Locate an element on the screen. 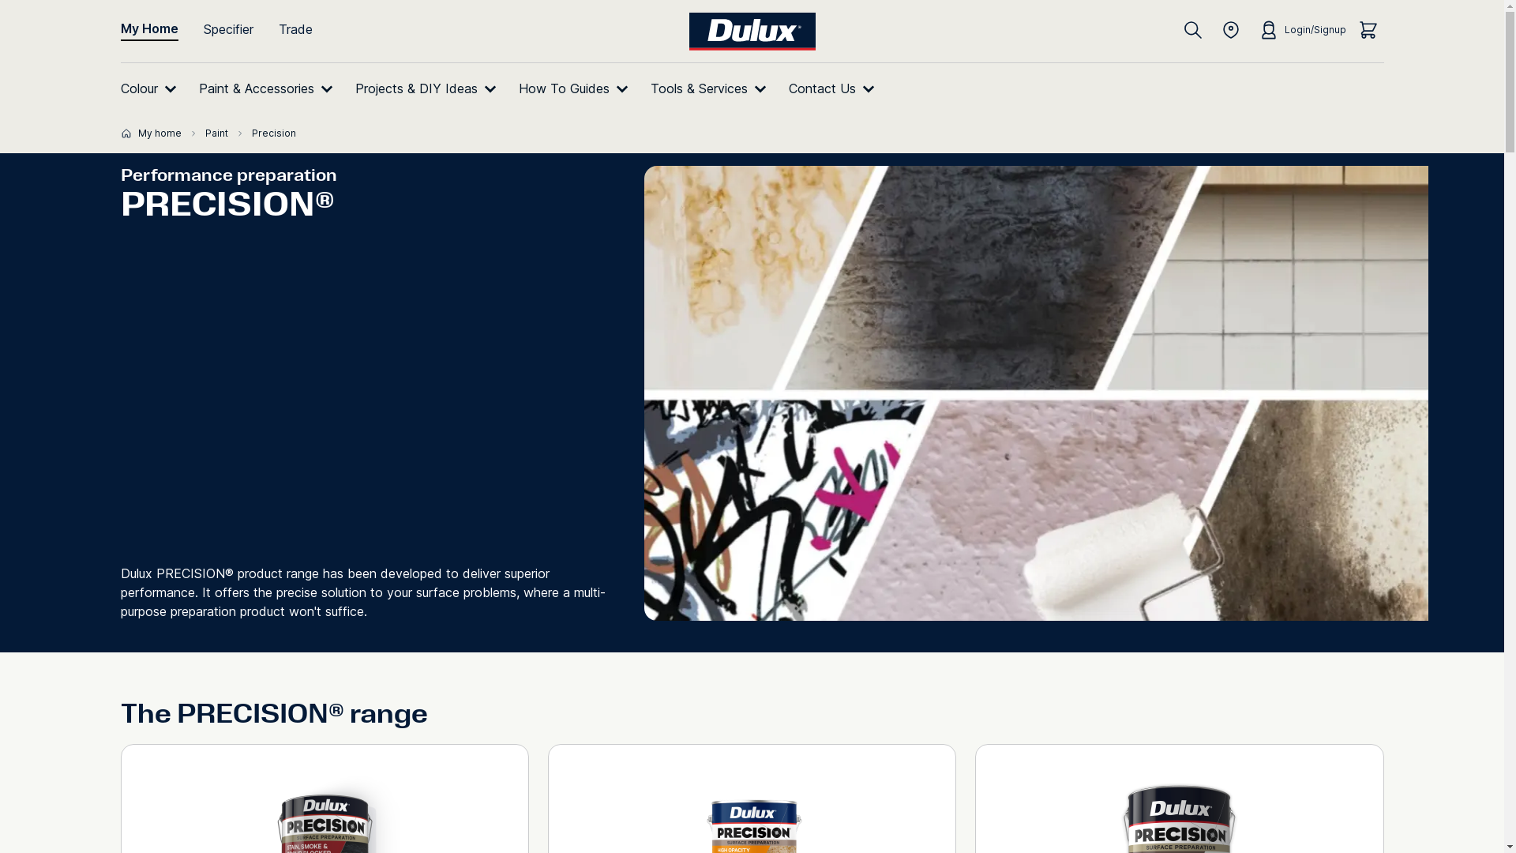 The image size is (1516, 853). My Home is located at coordinates (148, 30).